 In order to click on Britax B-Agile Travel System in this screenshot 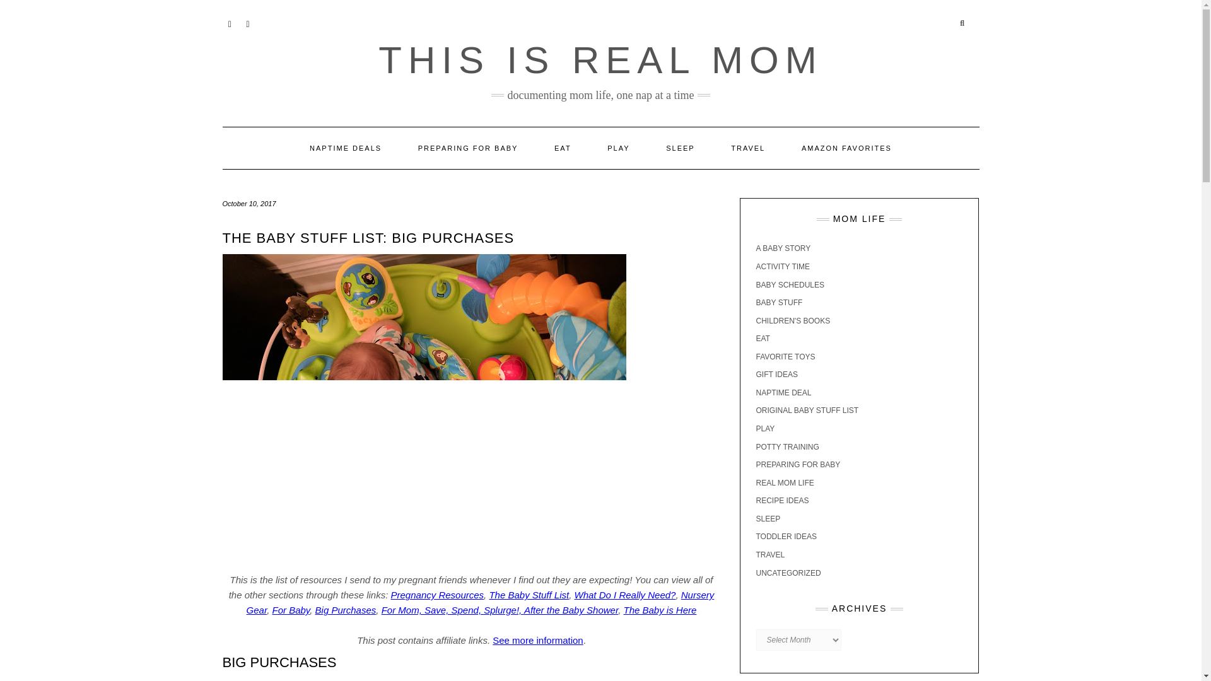, I will do `click(637, 680)`.